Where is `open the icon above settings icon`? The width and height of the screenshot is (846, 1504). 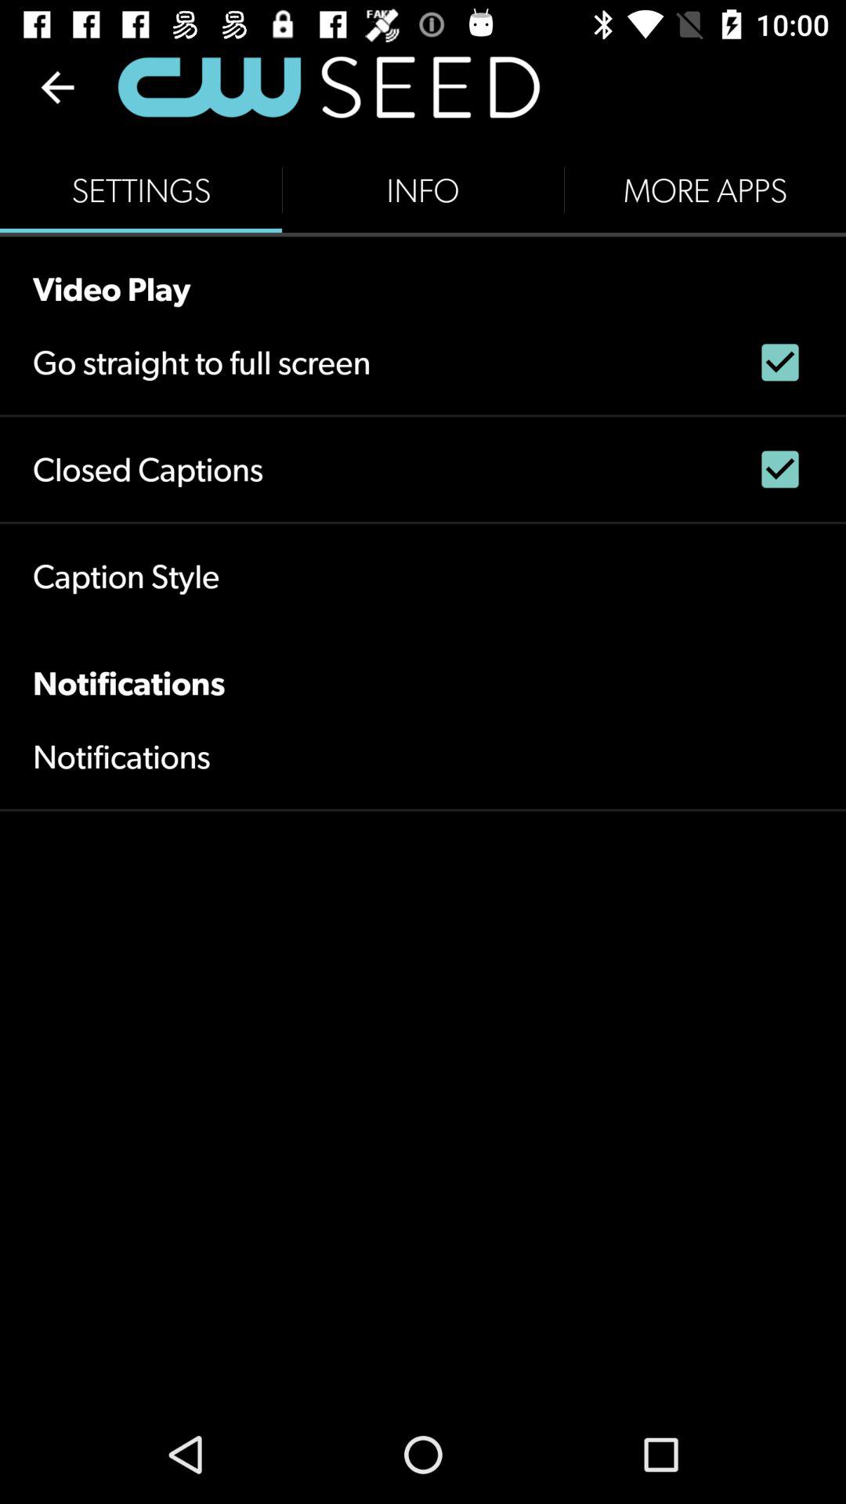 open the icon above settings icon is located at coordinates (57, 87).